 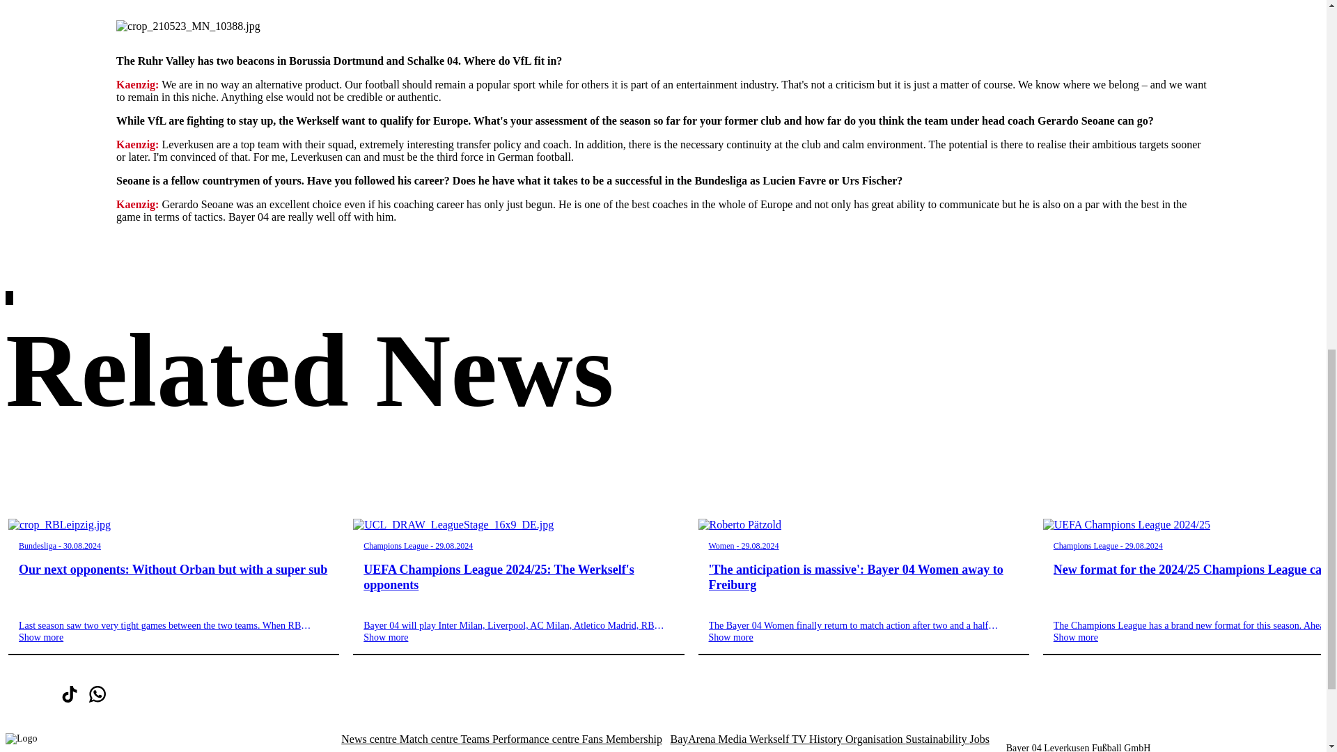 I want to click on Match centre, so click(x=430, y=739).